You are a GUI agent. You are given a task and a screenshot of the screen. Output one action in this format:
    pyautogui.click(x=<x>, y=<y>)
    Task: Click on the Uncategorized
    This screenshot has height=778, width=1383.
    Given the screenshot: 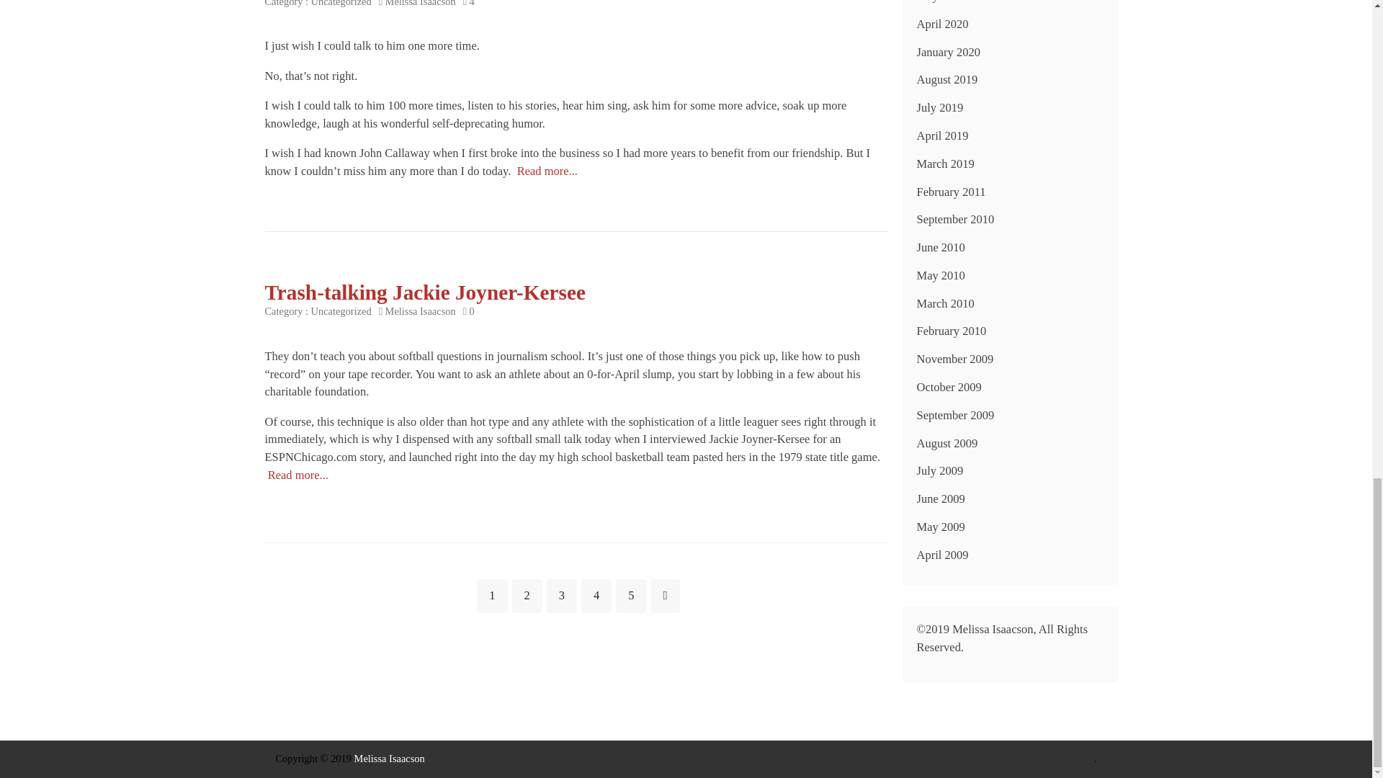 What is the action you would take?
    pyautogui.click(x=341, y=311)
    